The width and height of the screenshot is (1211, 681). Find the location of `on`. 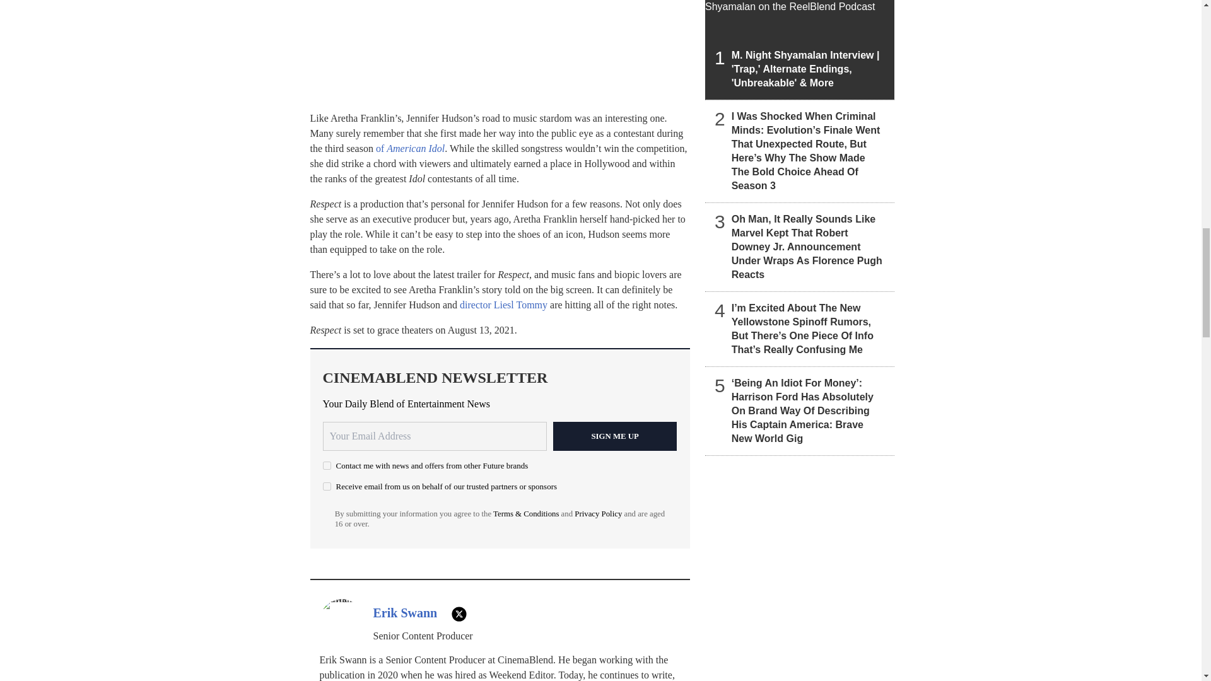

on is located at coordinates (327, 465).